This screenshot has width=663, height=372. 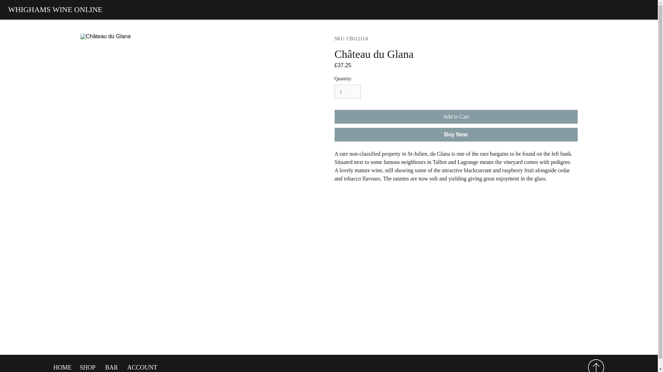 I want to click on Buy Now, so click(x=456, y=135).